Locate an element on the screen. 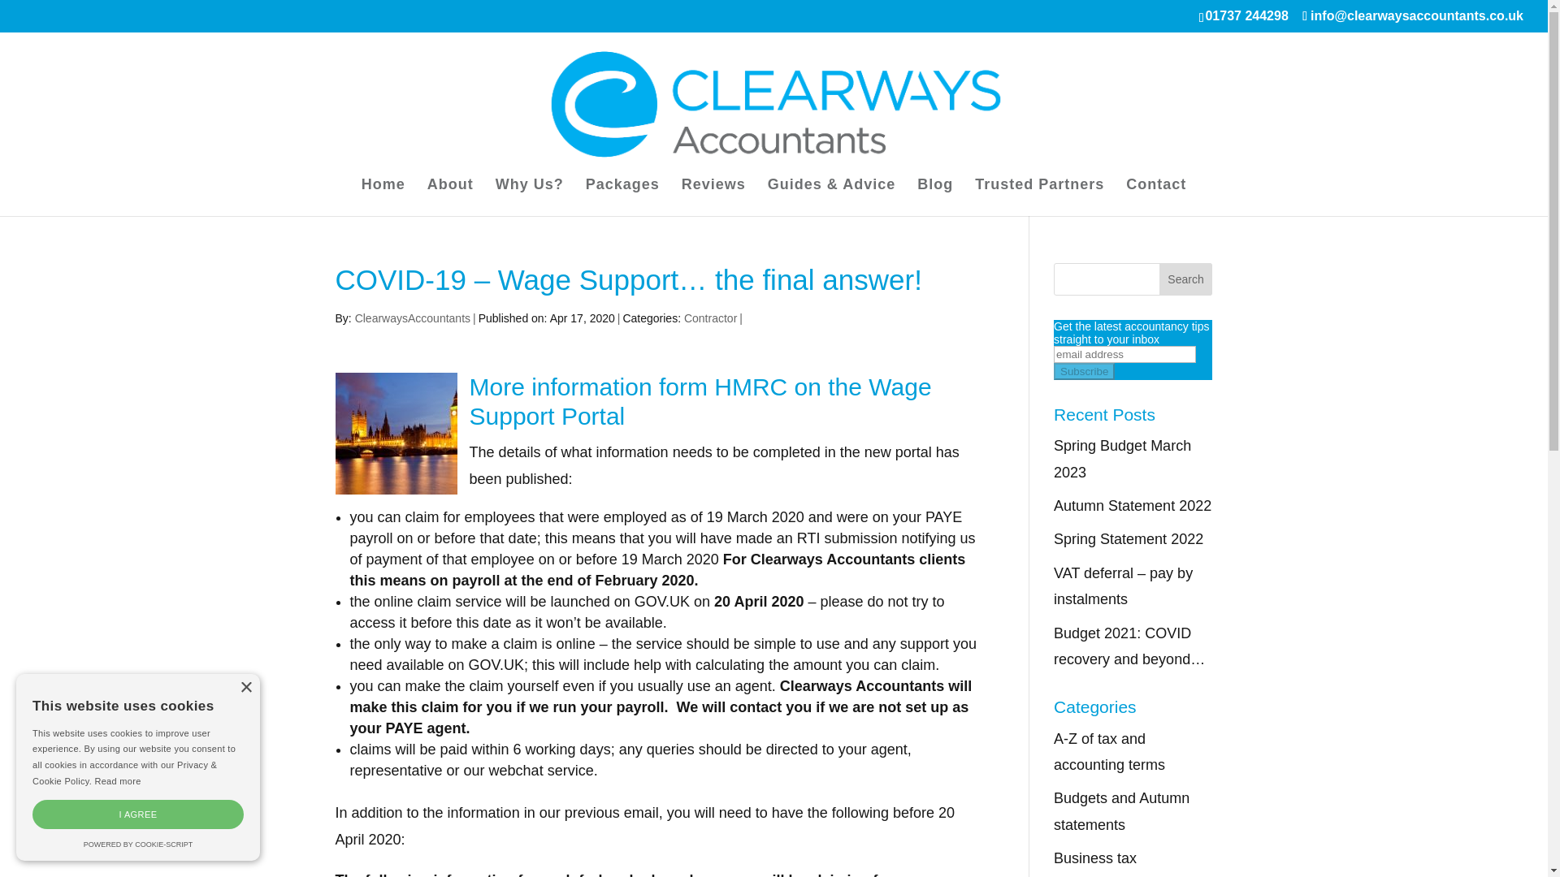 The image size is (1560, 877). Why Us? is located at coordinates (530, 197).